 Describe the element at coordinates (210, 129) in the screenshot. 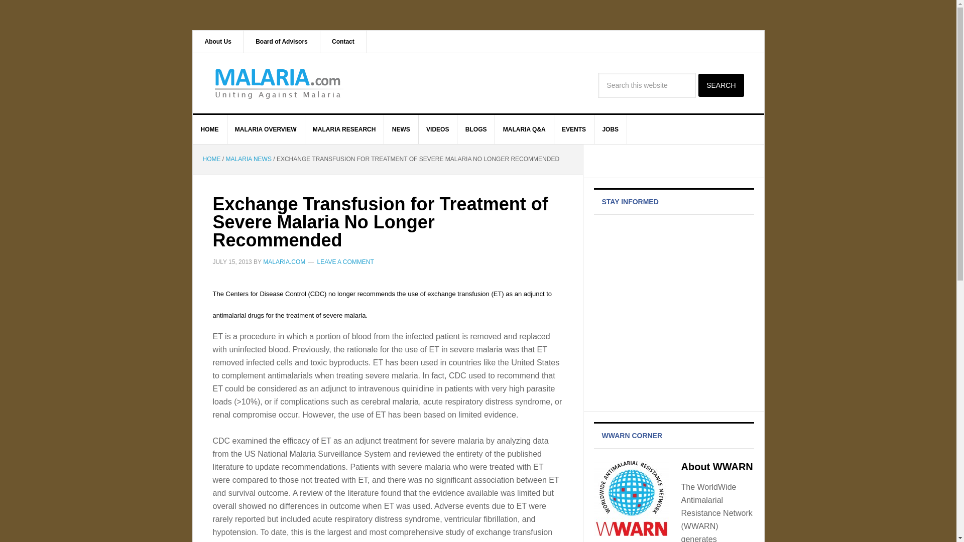

I see `HOME` at that location.